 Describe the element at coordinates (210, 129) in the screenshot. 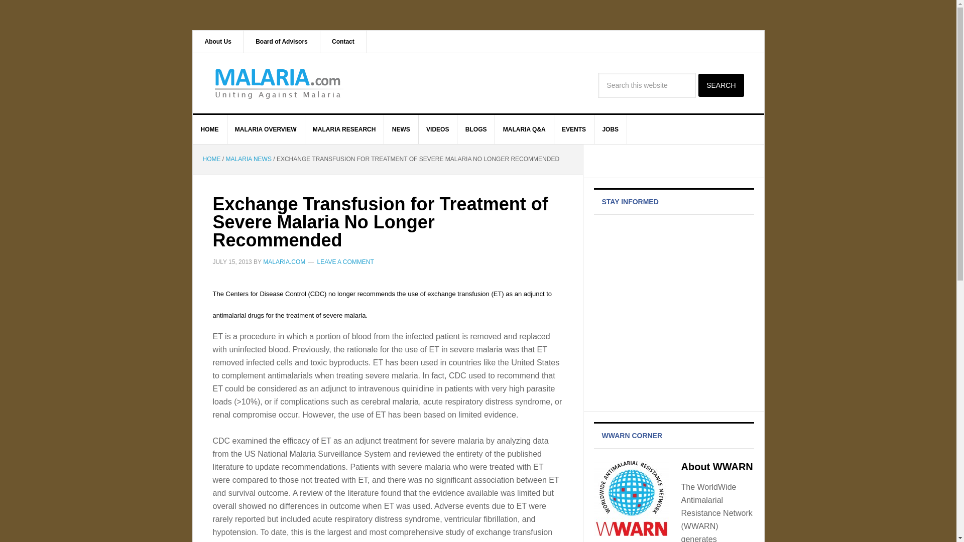

I see `HOME` at that location.